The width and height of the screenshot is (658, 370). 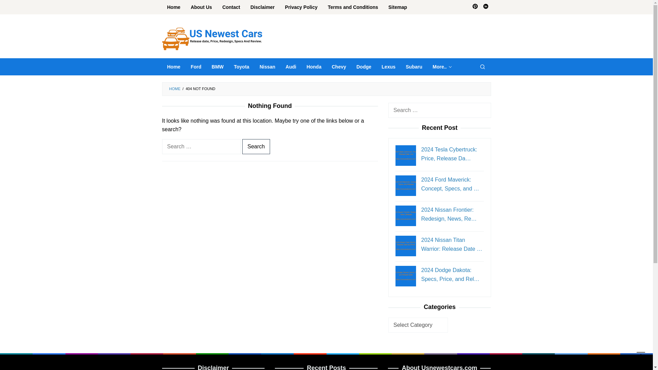 I want to click on Search, so click(x=482, y=66).